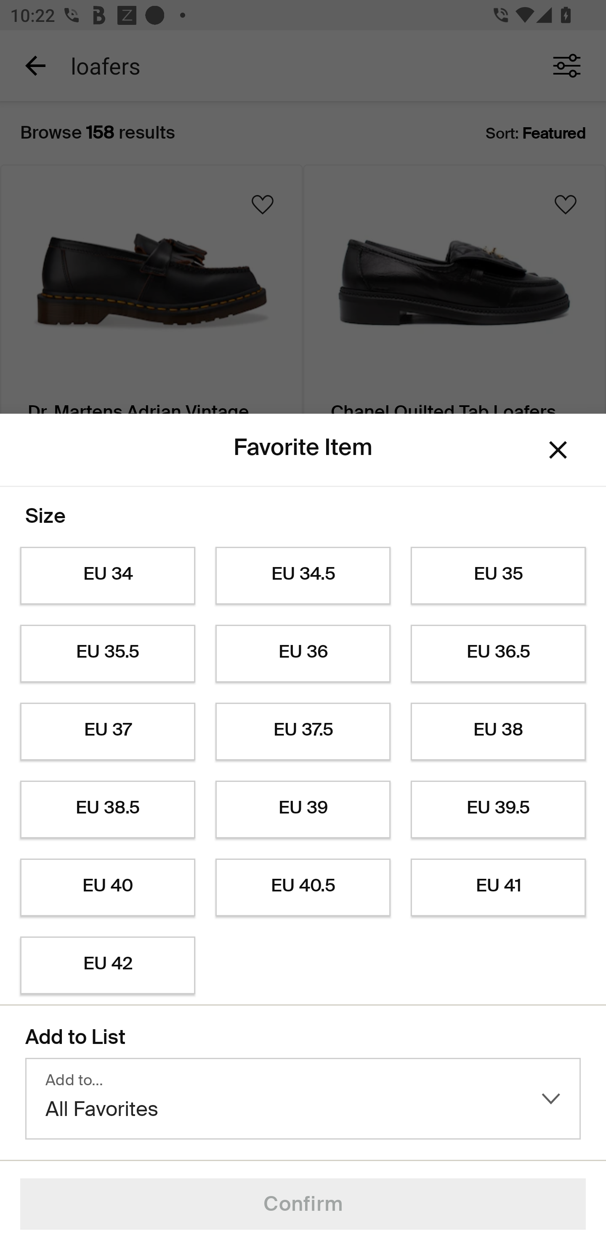 Image resolution: width=606 pixels, height=1247 pixels. Describe the element at coordinates (107, 966) in the screenshot. I see `EU 42` at that location.